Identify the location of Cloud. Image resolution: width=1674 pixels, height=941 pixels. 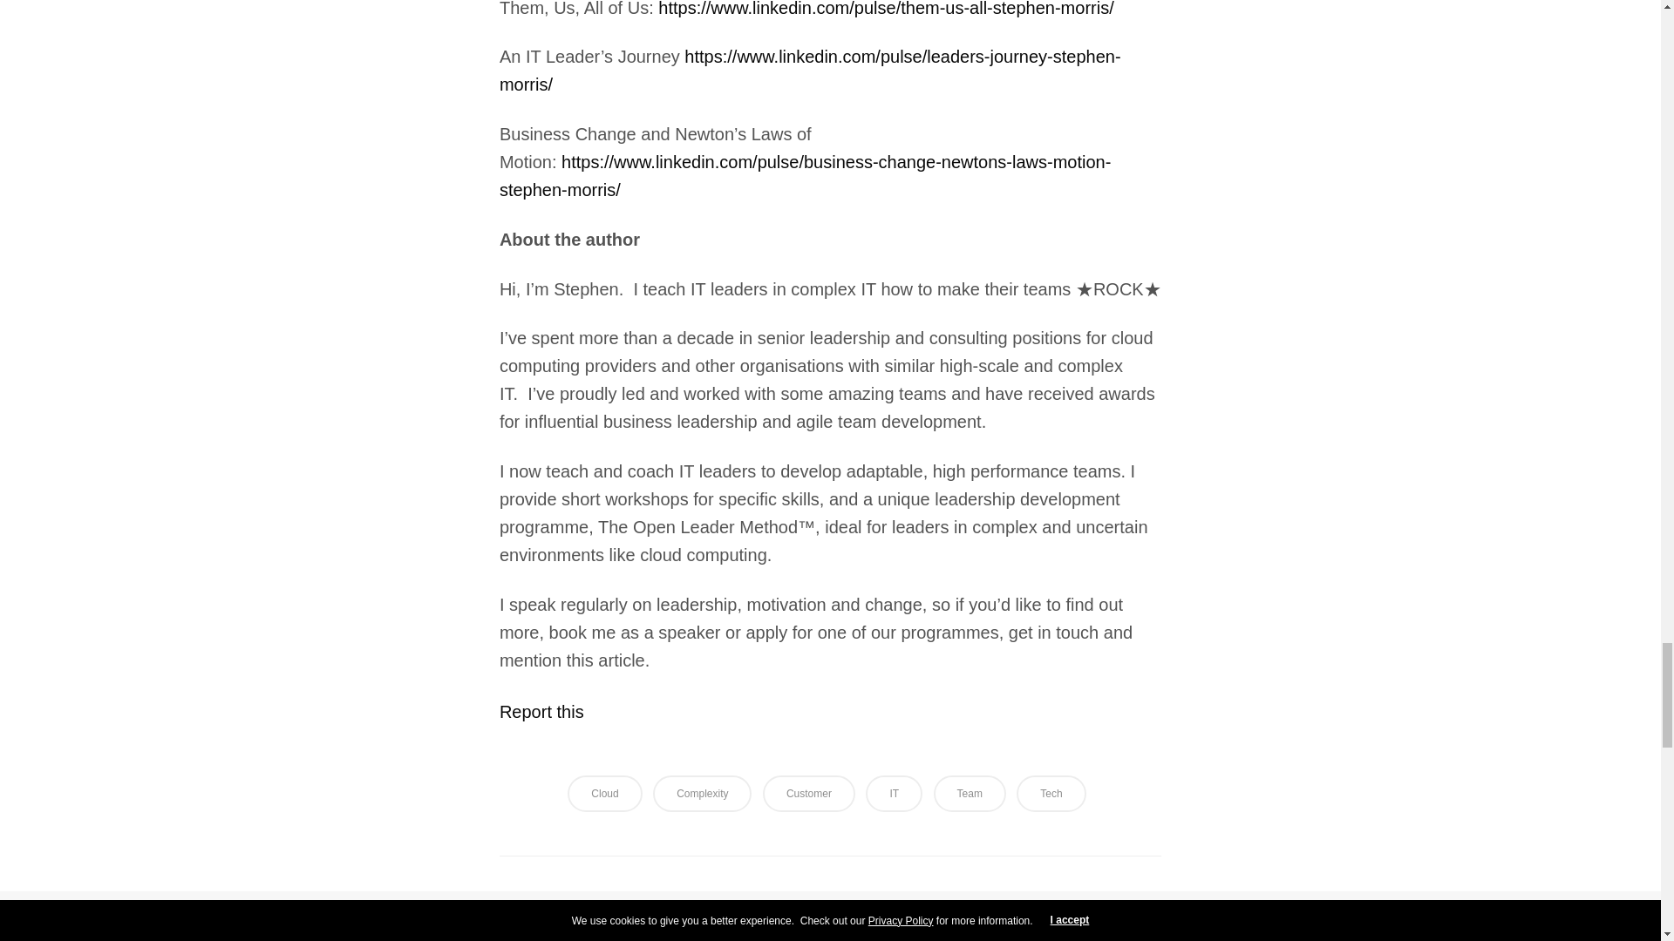
(603, 793).